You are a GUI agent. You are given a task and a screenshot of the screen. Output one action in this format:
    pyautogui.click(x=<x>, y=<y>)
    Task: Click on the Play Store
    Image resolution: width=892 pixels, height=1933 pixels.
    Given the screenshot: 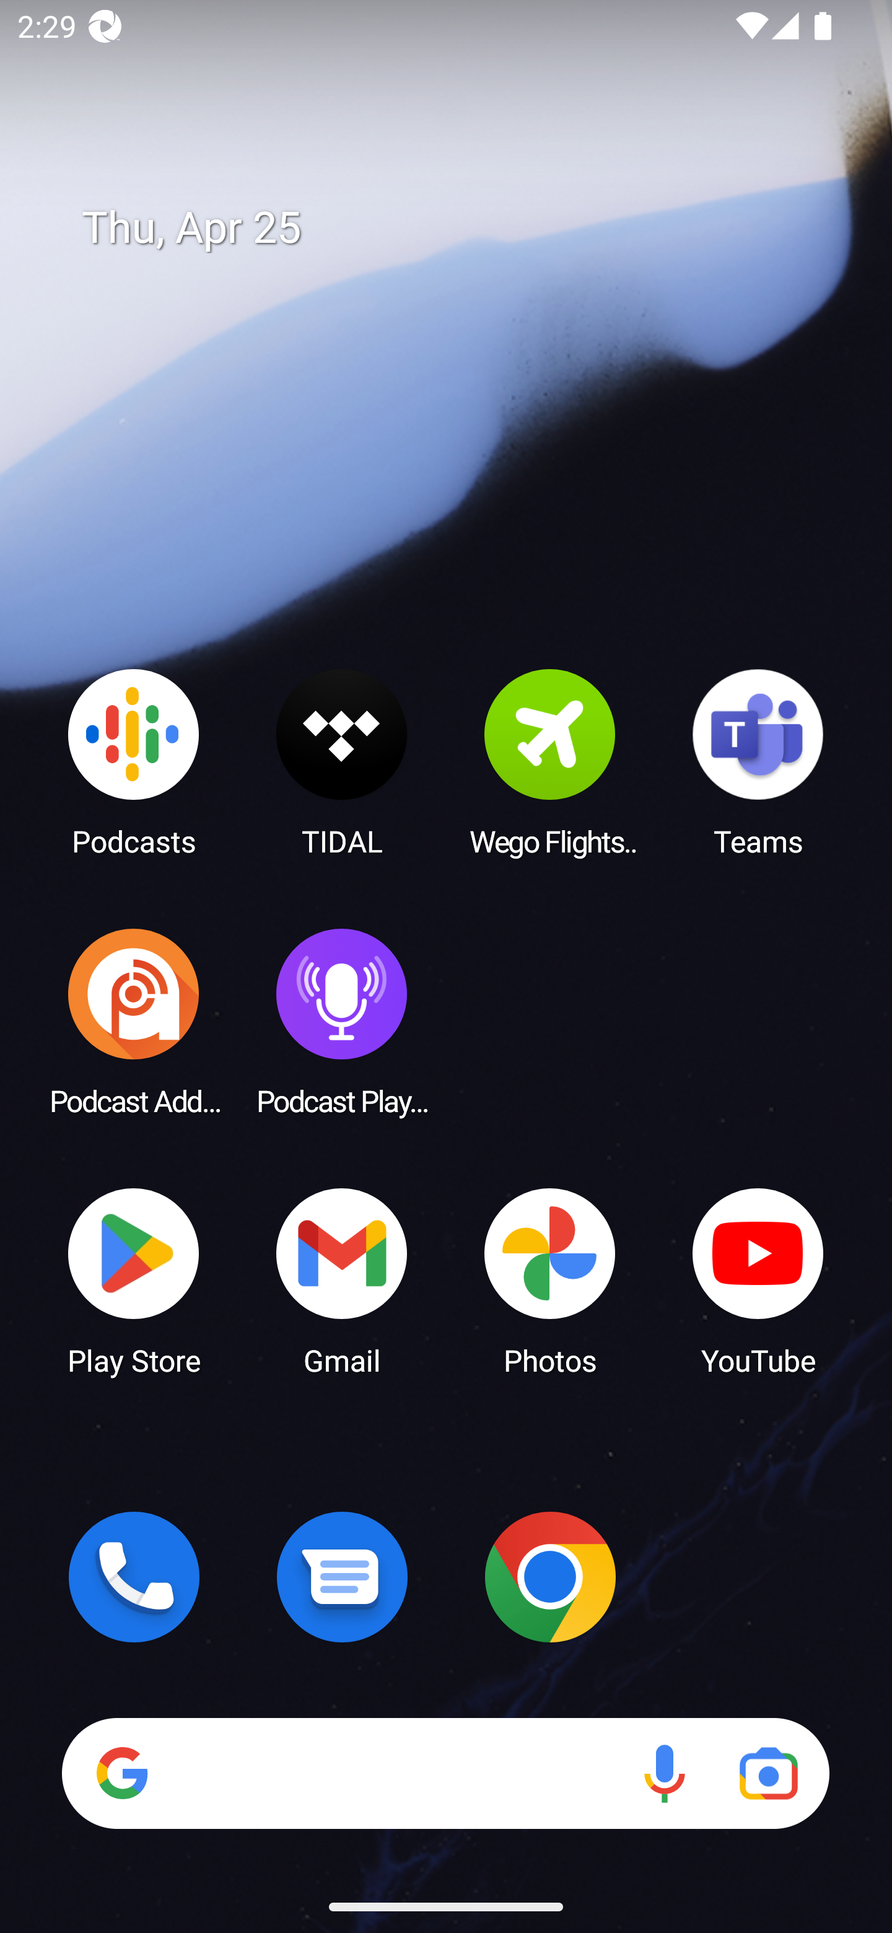 What is the action you would take?
    pyautogui.click(x=134, y=1280)
    